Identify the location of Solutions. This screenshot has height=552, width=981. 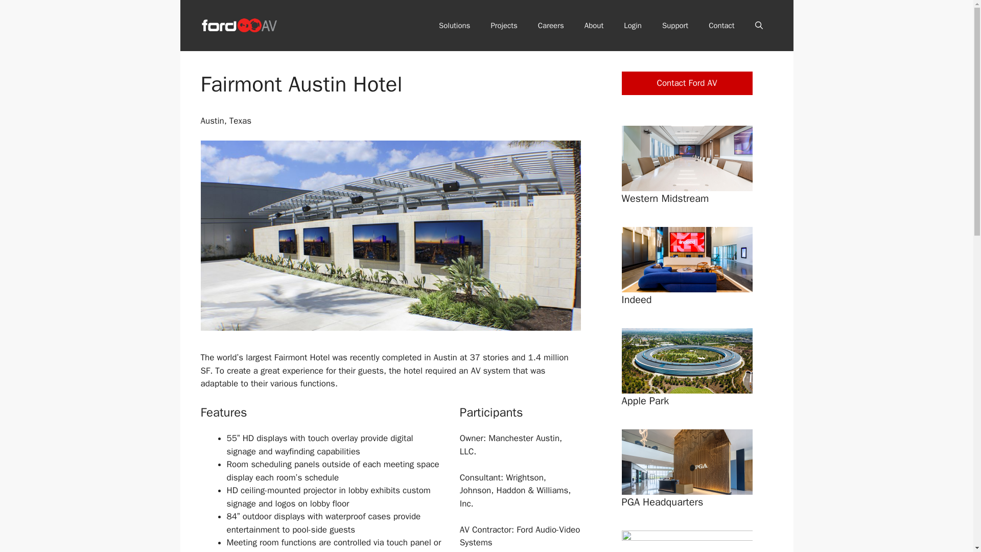
(455, 26).